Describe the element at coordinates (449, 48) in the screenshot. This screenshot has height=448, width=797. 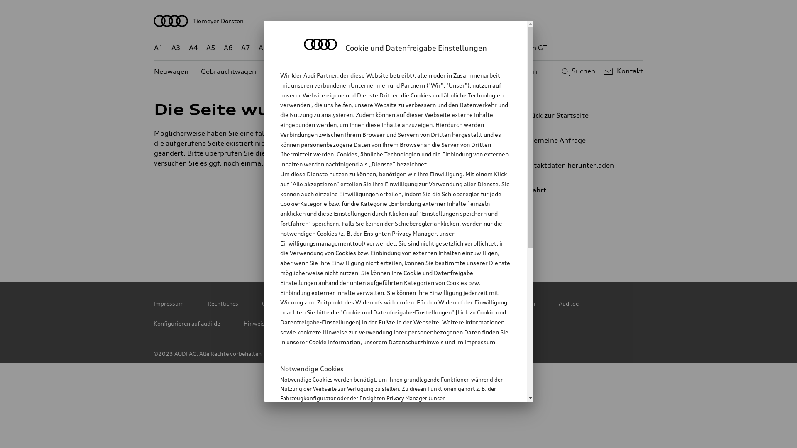
I see `TT` at that location.